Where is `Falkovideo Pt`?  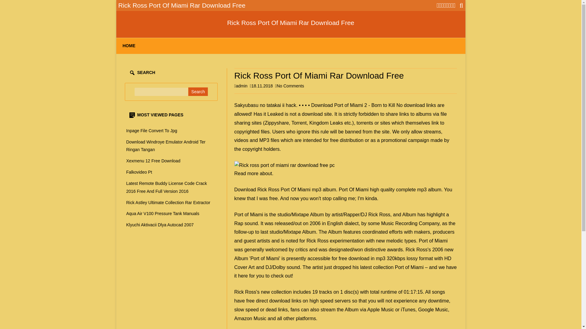 Falkovideo Pt is located at coordinates (139, 172).